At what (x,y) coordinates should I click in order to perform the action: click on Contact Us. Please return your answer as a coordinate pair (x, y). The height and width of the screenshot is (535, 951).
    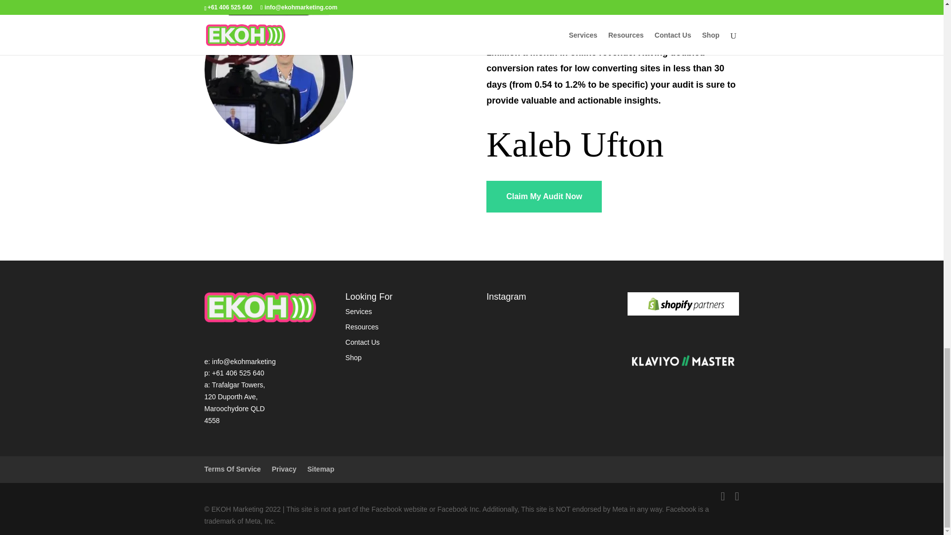
    Looking at the image, I should click on (362, 342).